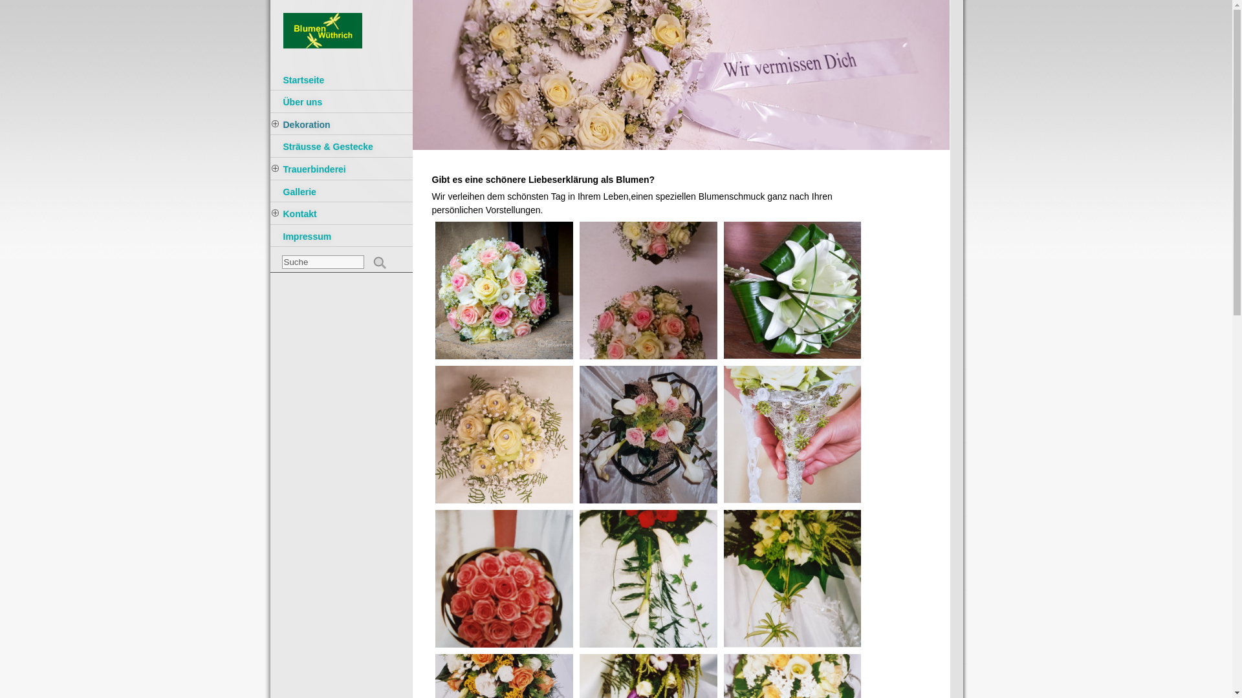 This screenshot has height=698, width=1242. I want to click on Kontakt, so click(342, 215).